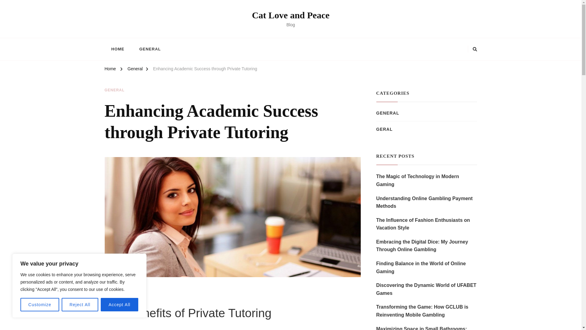 The image size is (586, 330). What do you see at coordinates (135, 70) in the screenshot?
I see `General` at bounding box center [135, 70].